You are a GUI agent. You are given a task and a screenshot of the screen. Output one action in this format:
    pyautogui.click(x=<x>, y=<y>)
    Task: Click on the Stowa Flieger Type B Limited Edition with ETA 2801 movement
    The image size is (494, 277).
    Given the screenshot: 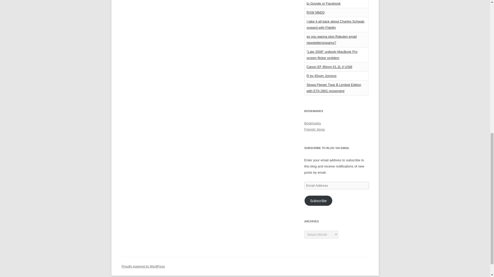 What is the action you would take?
    pyautogui.click(x=334, y=88)
    